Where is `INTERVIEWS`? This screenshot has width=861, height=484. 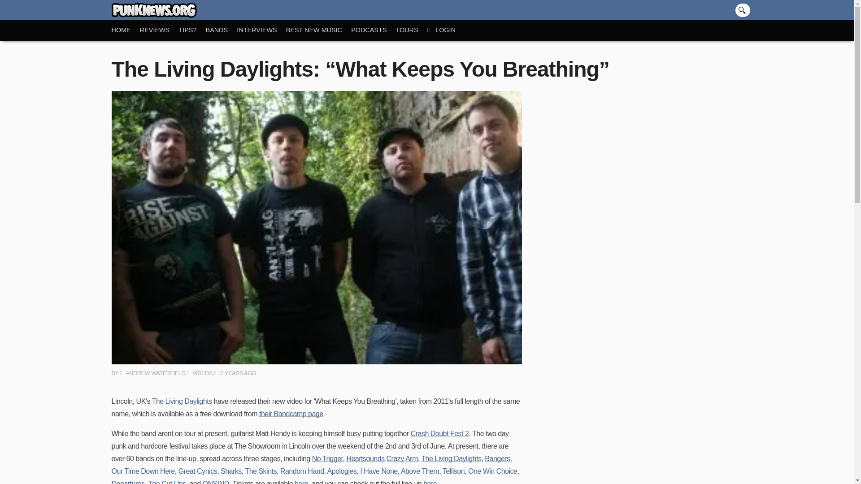
INTERVIEWS is located at coordinates (261, 30).